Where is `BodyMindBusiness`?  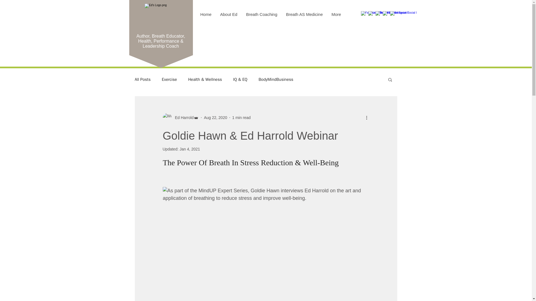 BodyMindBusiness is located at coordinates (276, 79).